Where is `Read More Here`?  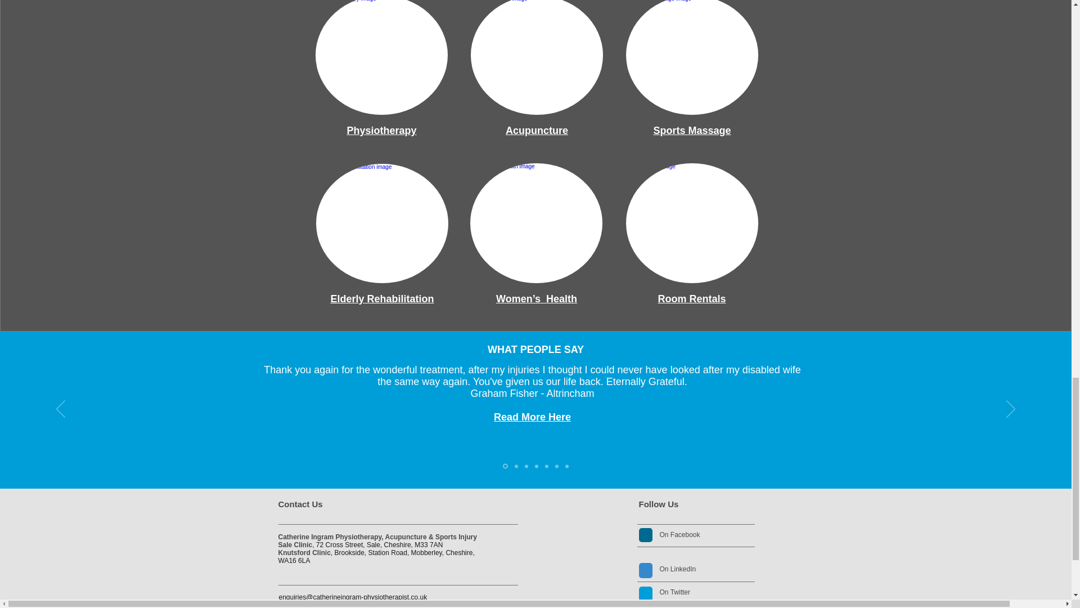
Read More Here is located at coordinates (532, 417).